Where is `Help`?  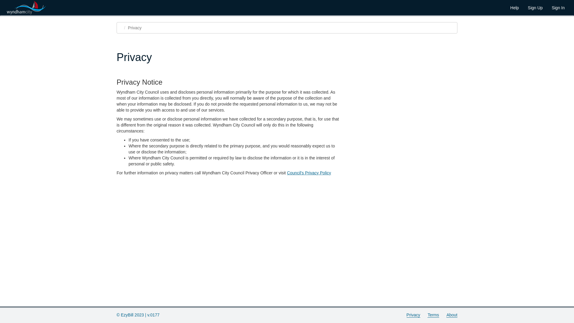
Help is located at coordinates (515, 8).